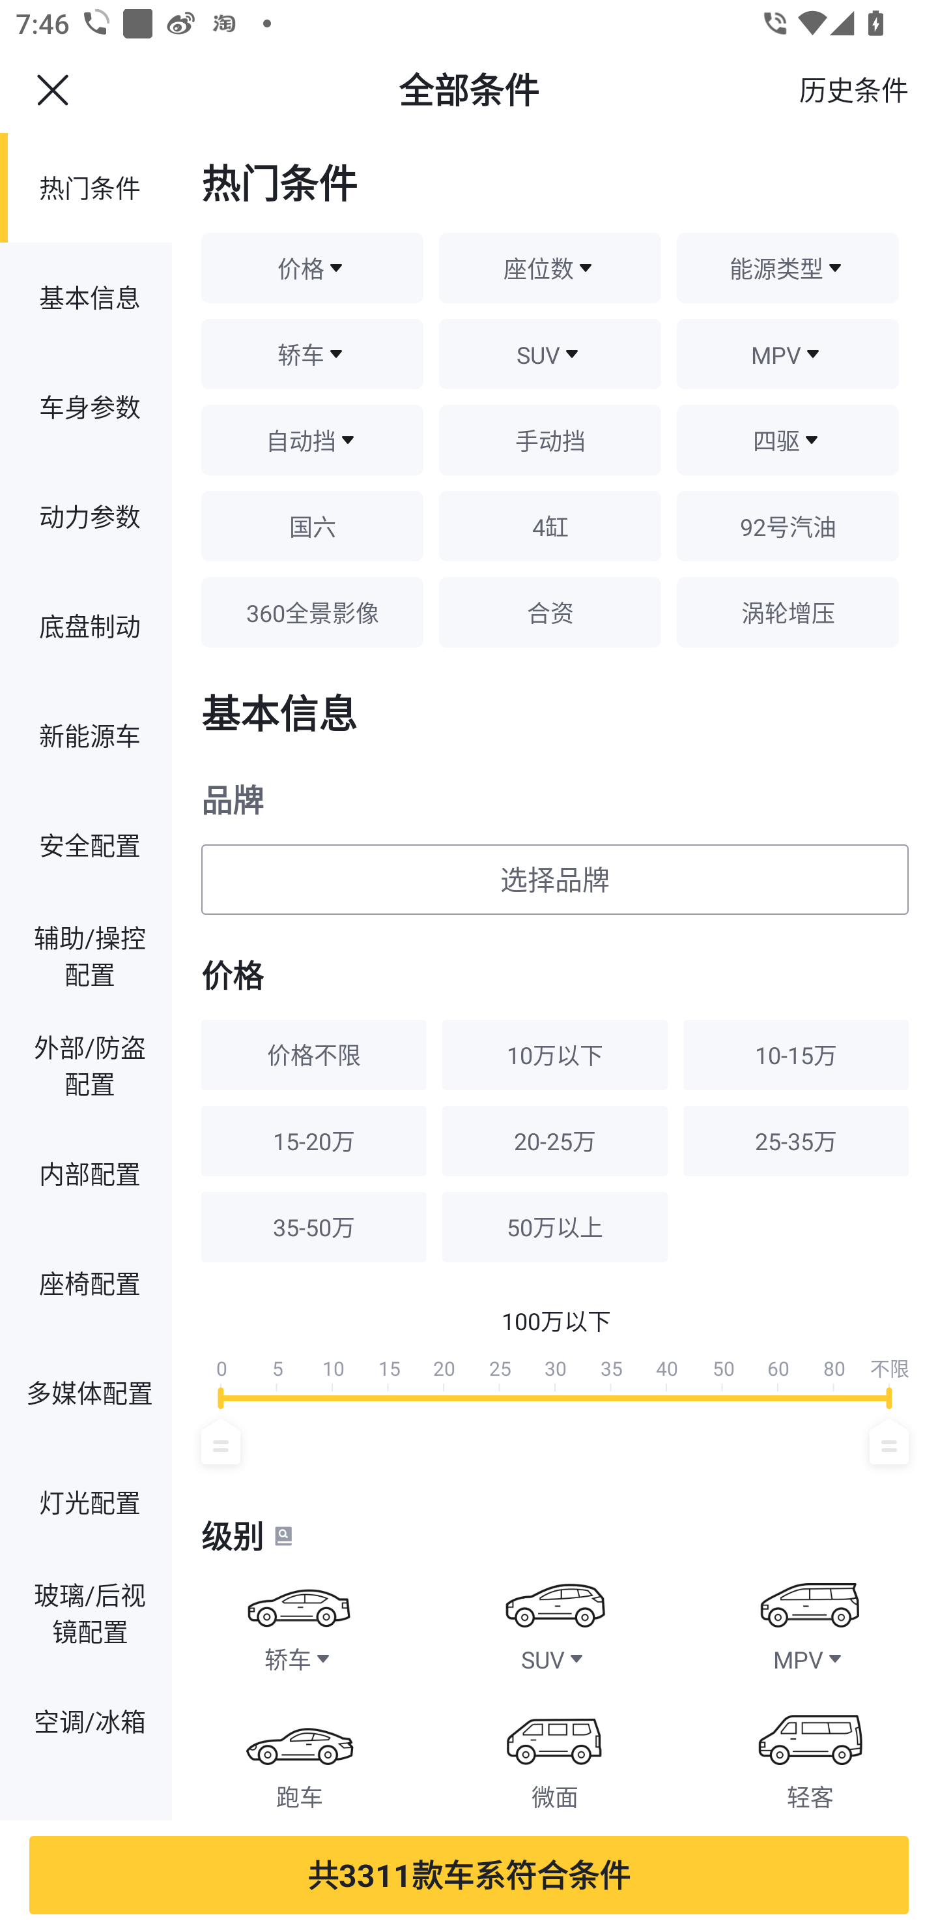 The width and height of the screenshot is (938, 1930). Describe the element at coordinates (796, 1054) in the screenshot. I see `10-15万` at that location.